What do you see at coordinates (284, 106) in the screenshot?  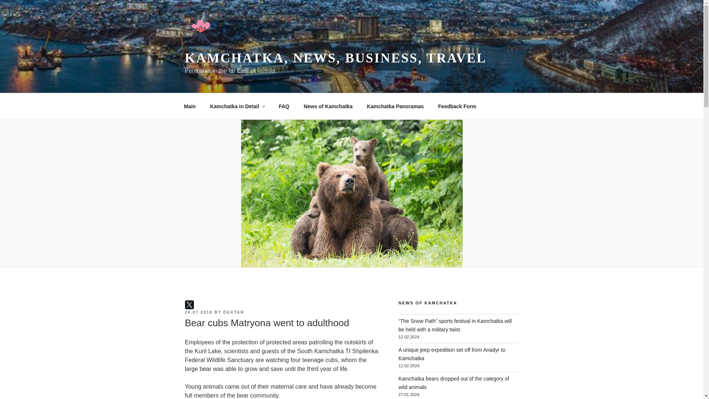 I see `FAQ` at bounding box center [284, 106].